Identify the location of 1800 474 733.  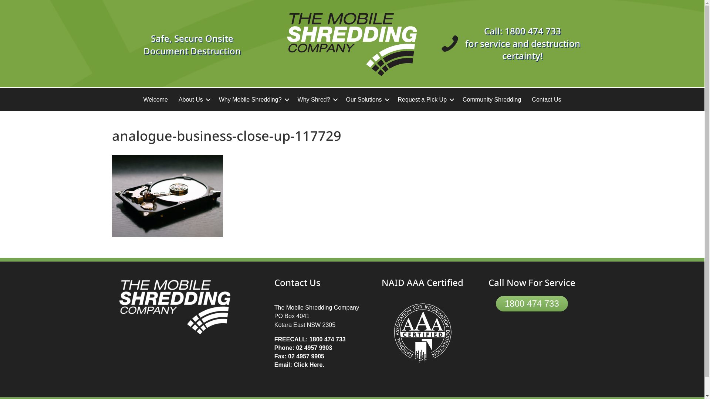
(532, 304).